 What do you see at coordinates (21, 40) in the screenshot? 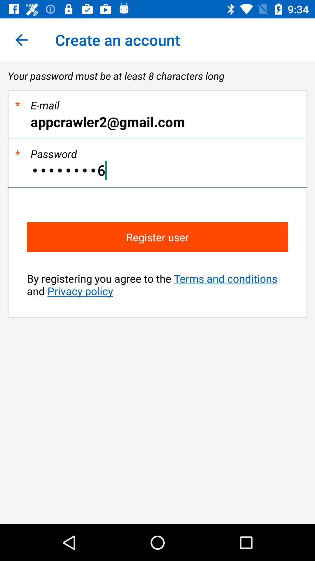
I see `select the icon above your password must` at bounding box center [21, 40].